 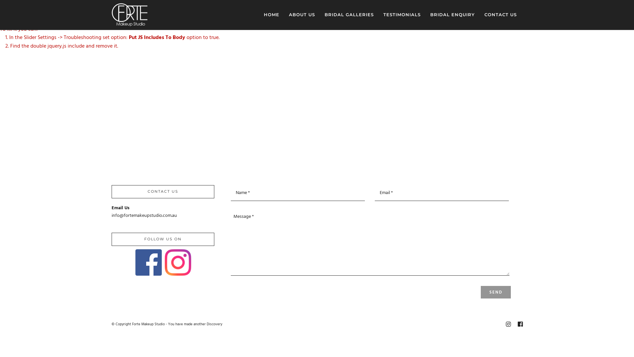 I want to click on BRIDAL ENQUIRY, so click(x=452, y=15).